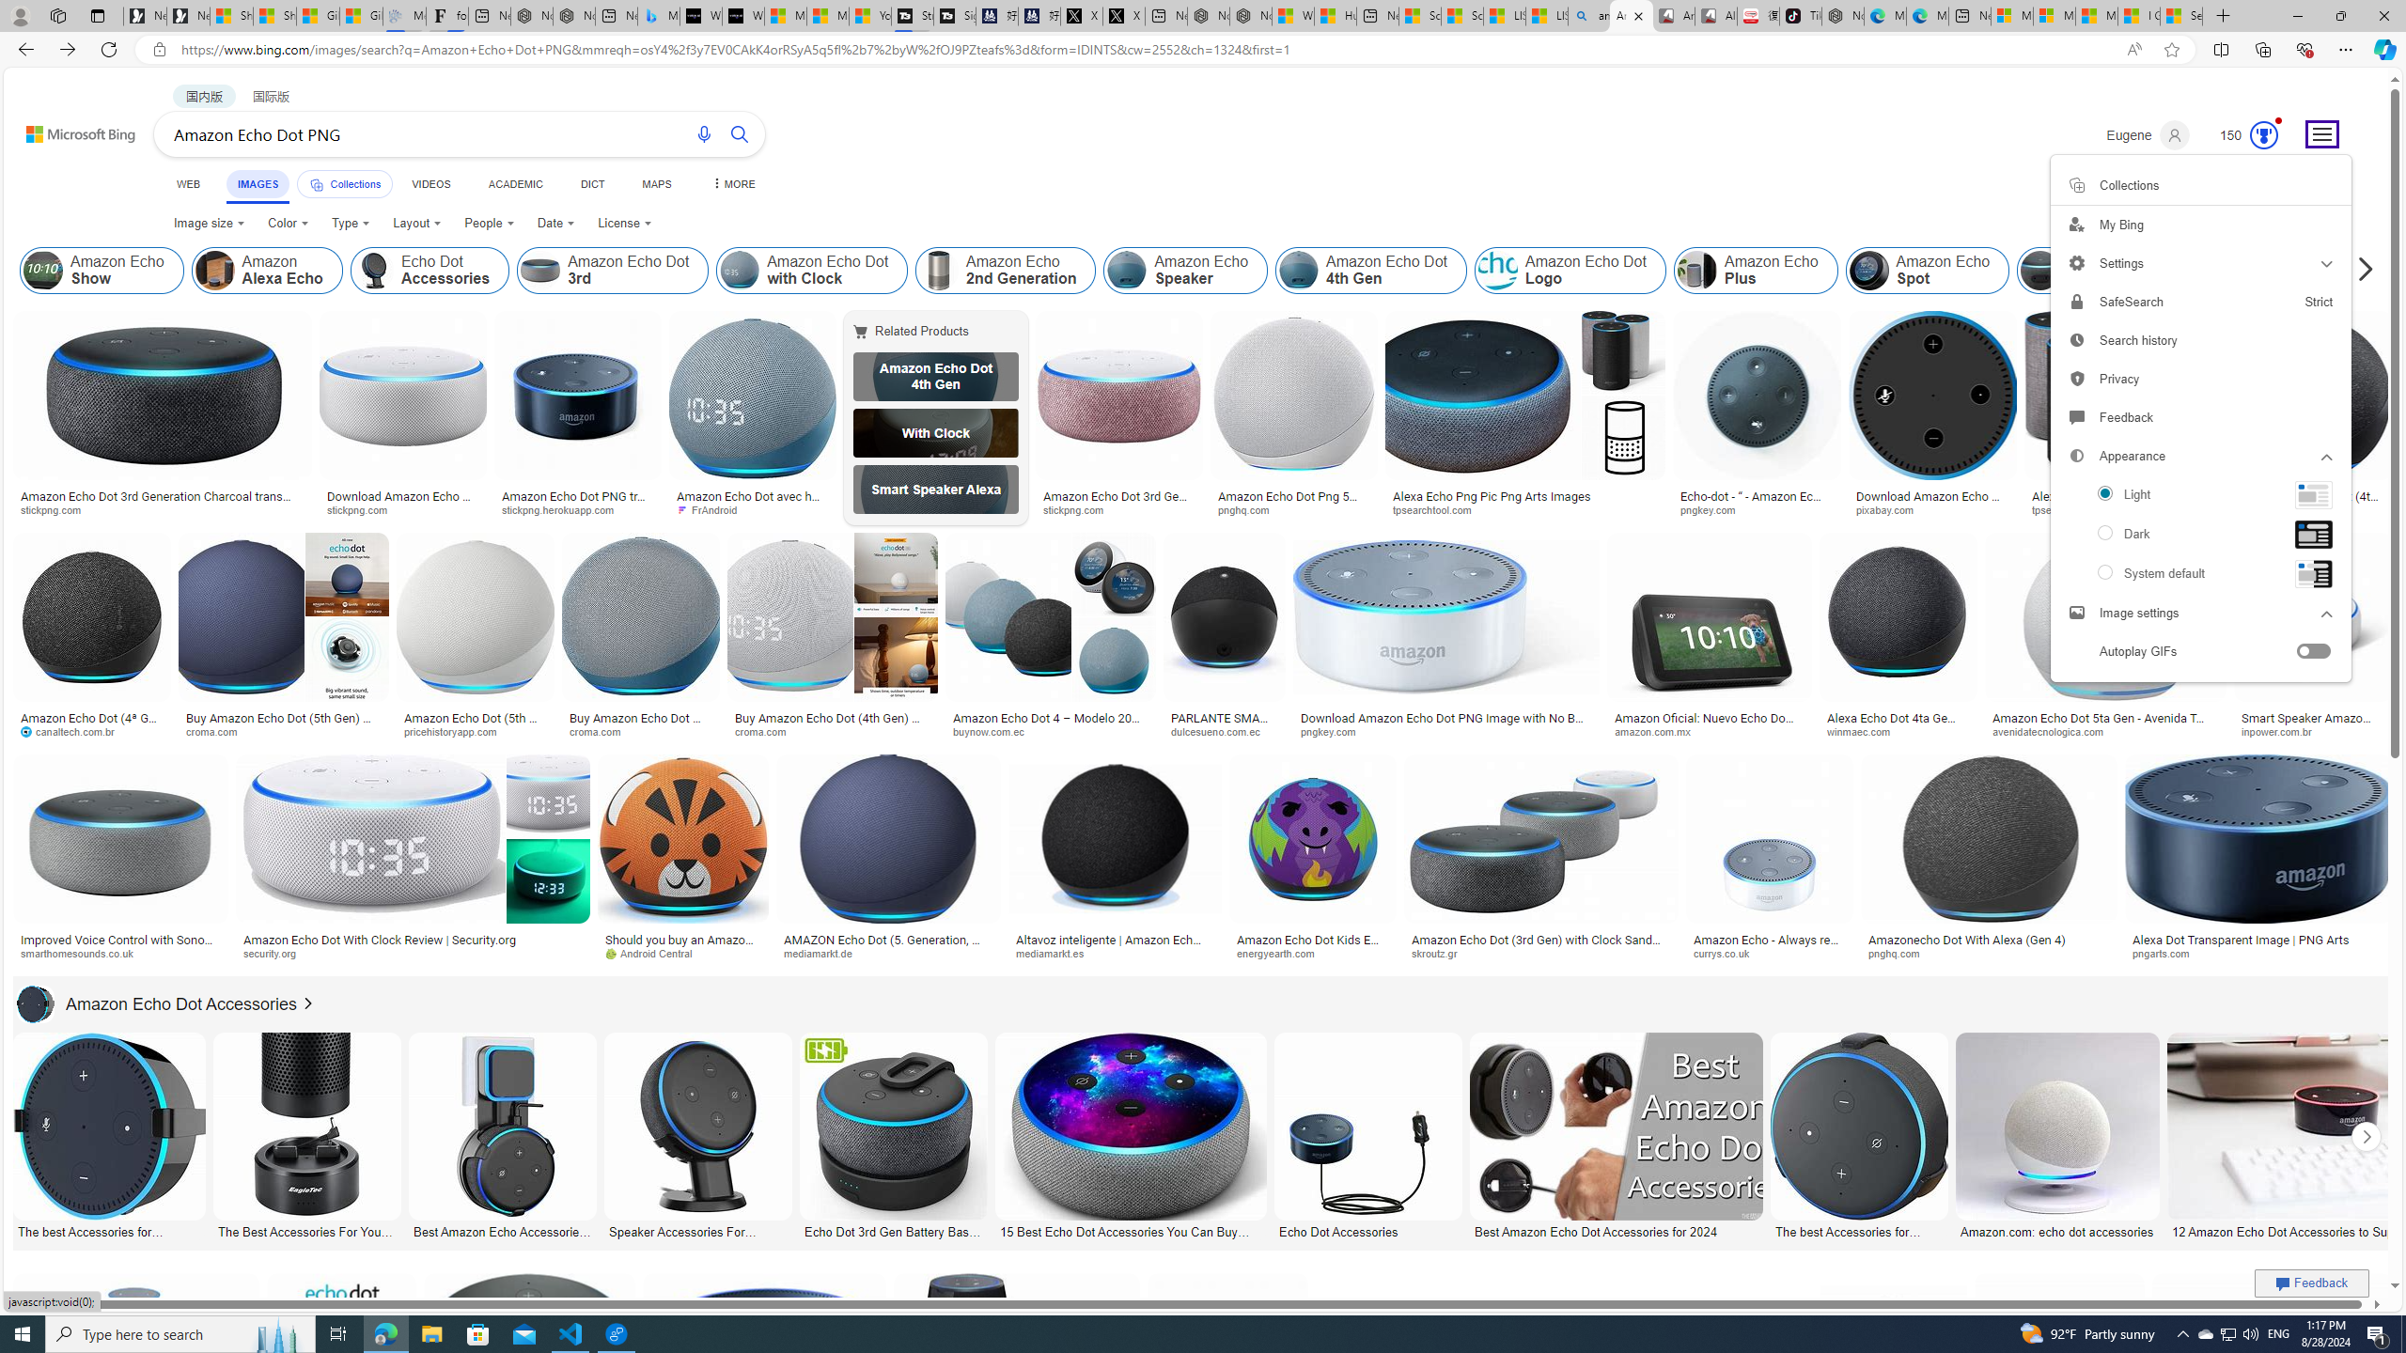  What do you see at coordinates (753, 510) in the screenshot?
I see `FrAndroid` at bounding box center [753, 510].